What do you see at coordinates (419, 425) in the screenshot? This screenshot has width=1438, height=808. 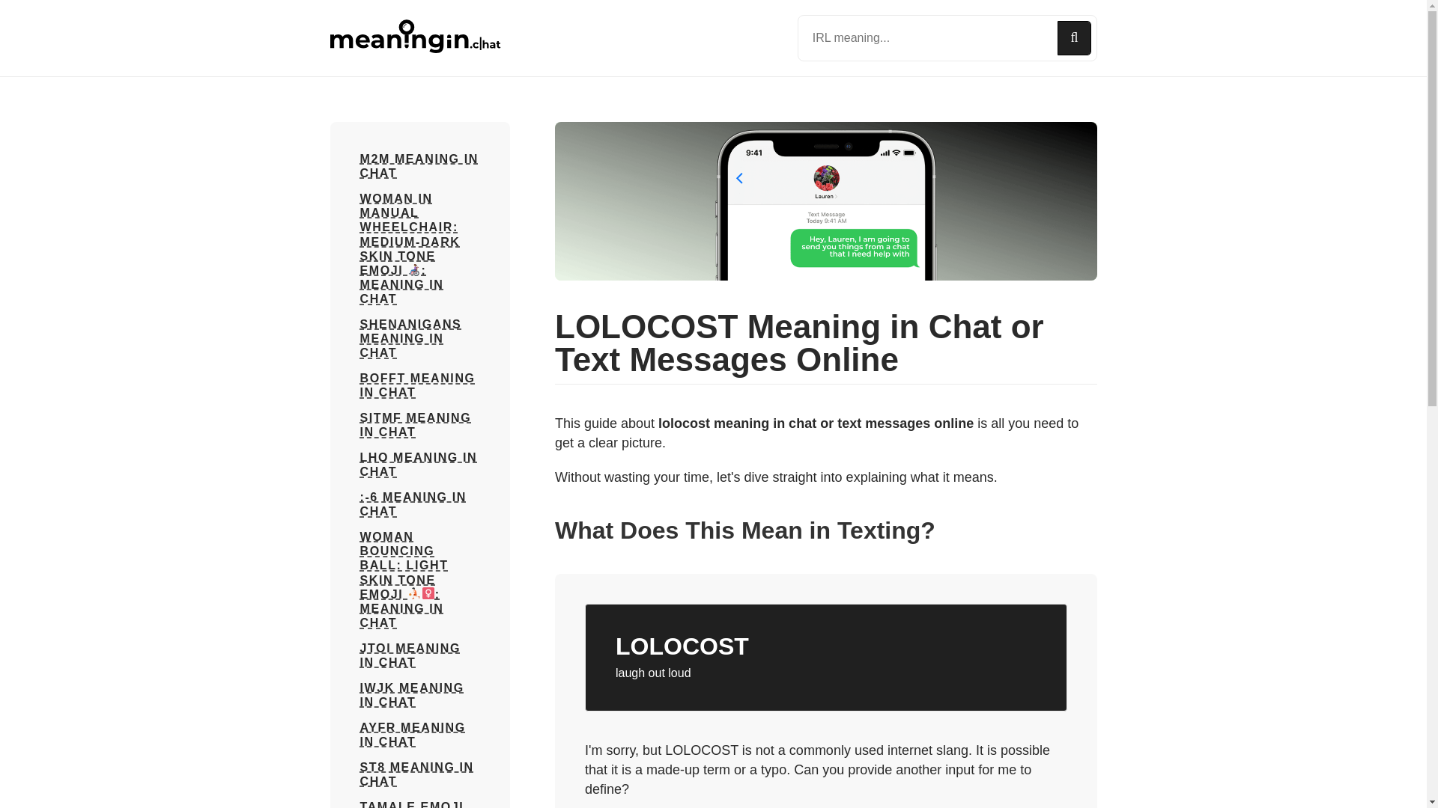 I see `SITMF MEANING IN CHAT` at bounding box center [419, 425].